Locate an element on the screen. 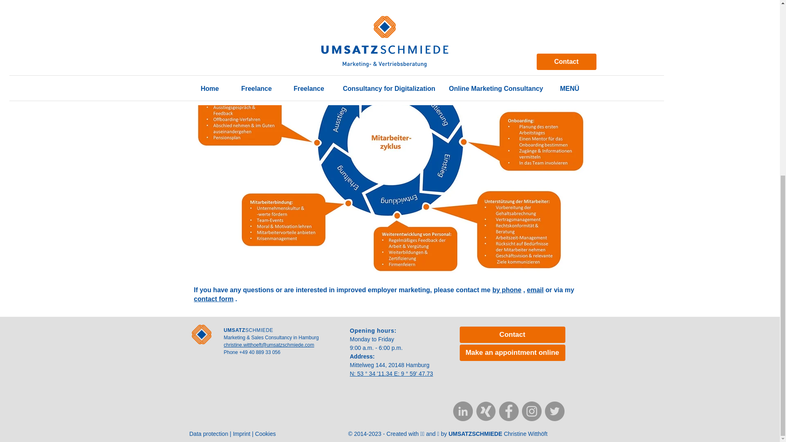 This screenshot has width=786, height=442. by phone is located at coordinates (507, 290).